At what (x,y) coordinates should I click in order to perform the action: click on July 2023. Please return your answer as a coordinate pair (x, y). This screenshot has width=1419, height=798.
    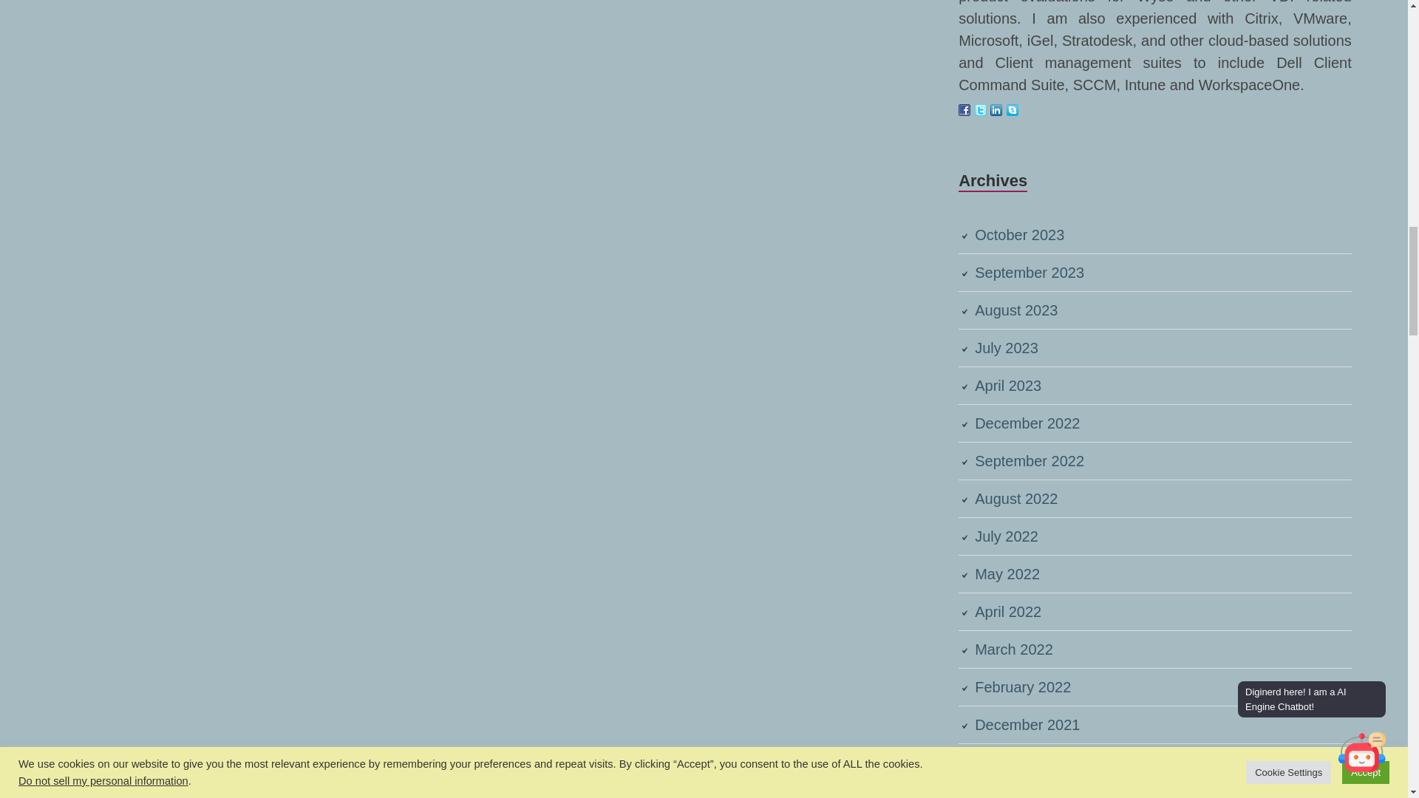
    Looking at the image, I should click on (1007, 347).